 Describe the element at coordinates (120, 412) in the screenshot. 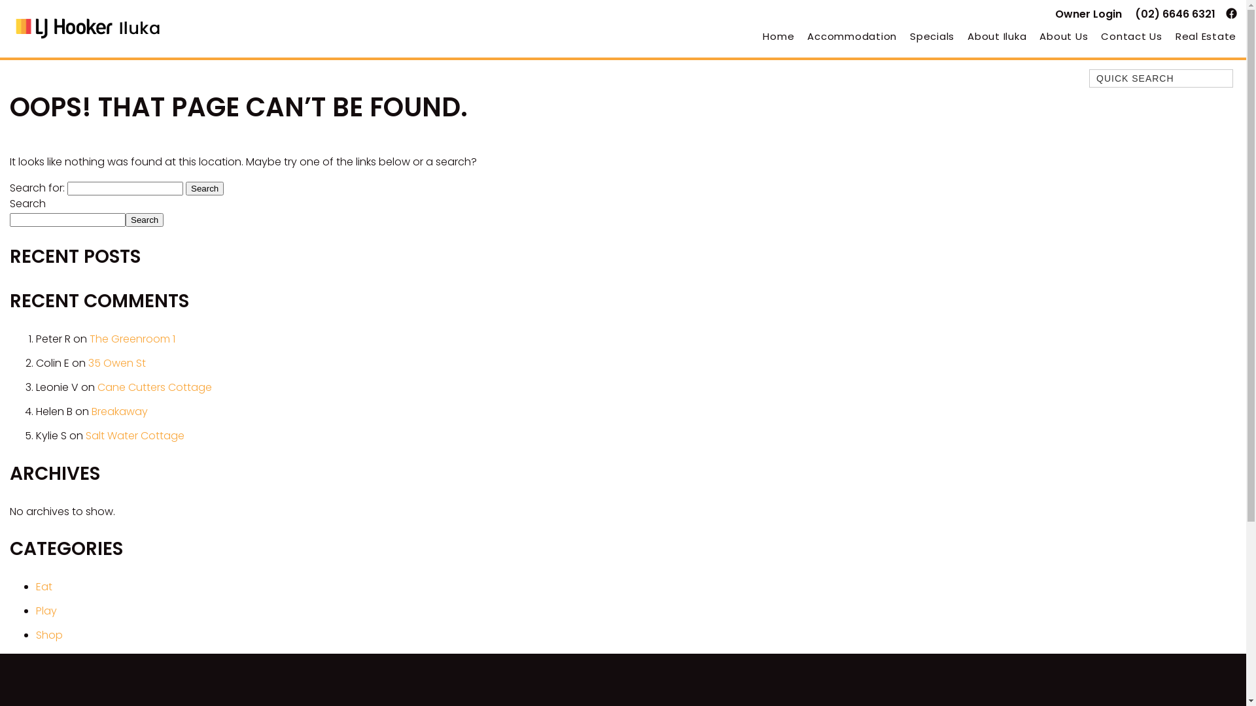

I see `Breakaway` at that location.